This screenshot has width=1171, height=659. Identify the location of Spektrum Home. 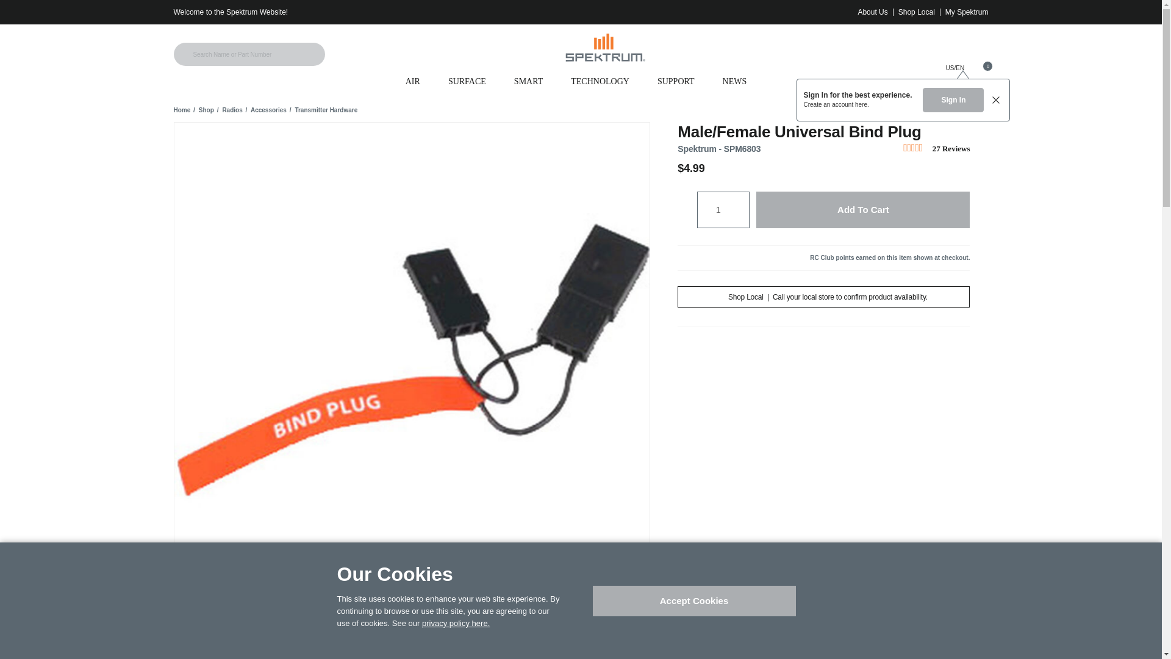
(604, 48).